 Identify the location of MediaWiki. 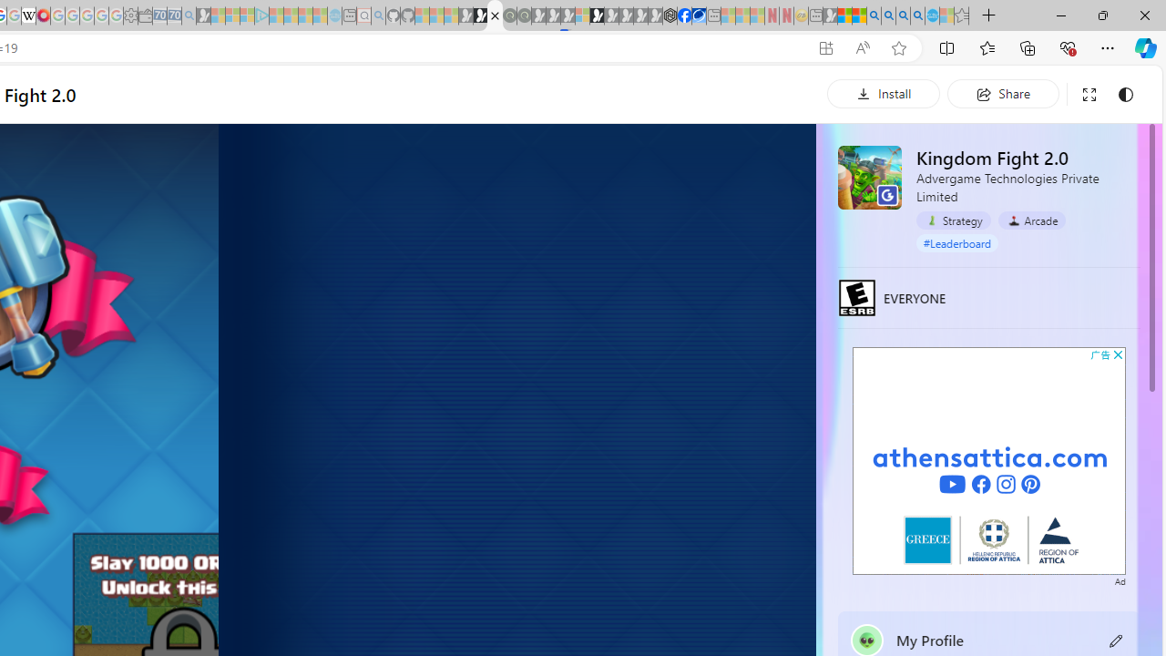
(43, 16).